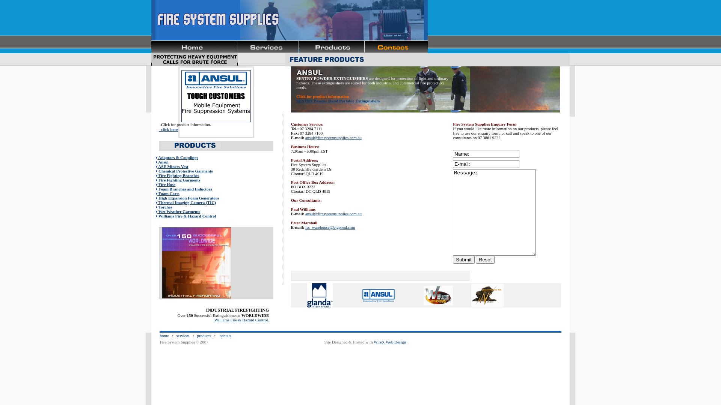 The image size is (721, 405). I want to click on  Chemical Protective Garments, so click(184, 171).